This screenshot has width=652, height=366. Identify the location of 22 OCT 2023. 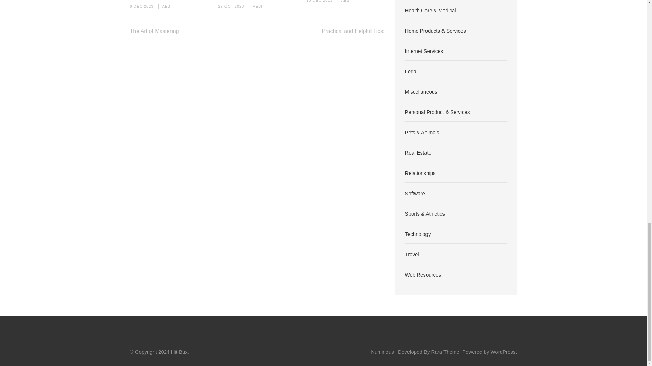
(231, 6).